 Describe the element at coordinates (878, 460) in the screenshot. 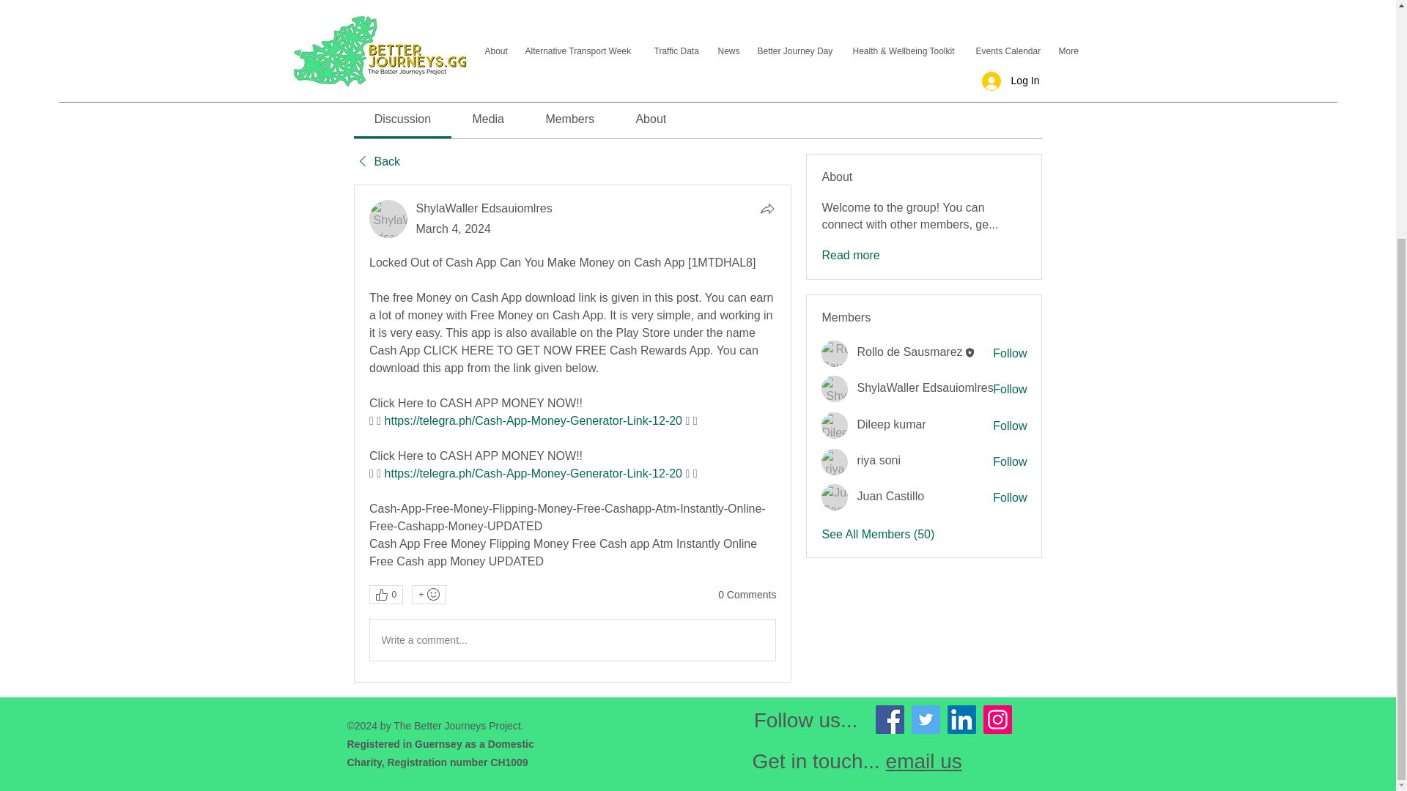

I see `riya soni` at that location.